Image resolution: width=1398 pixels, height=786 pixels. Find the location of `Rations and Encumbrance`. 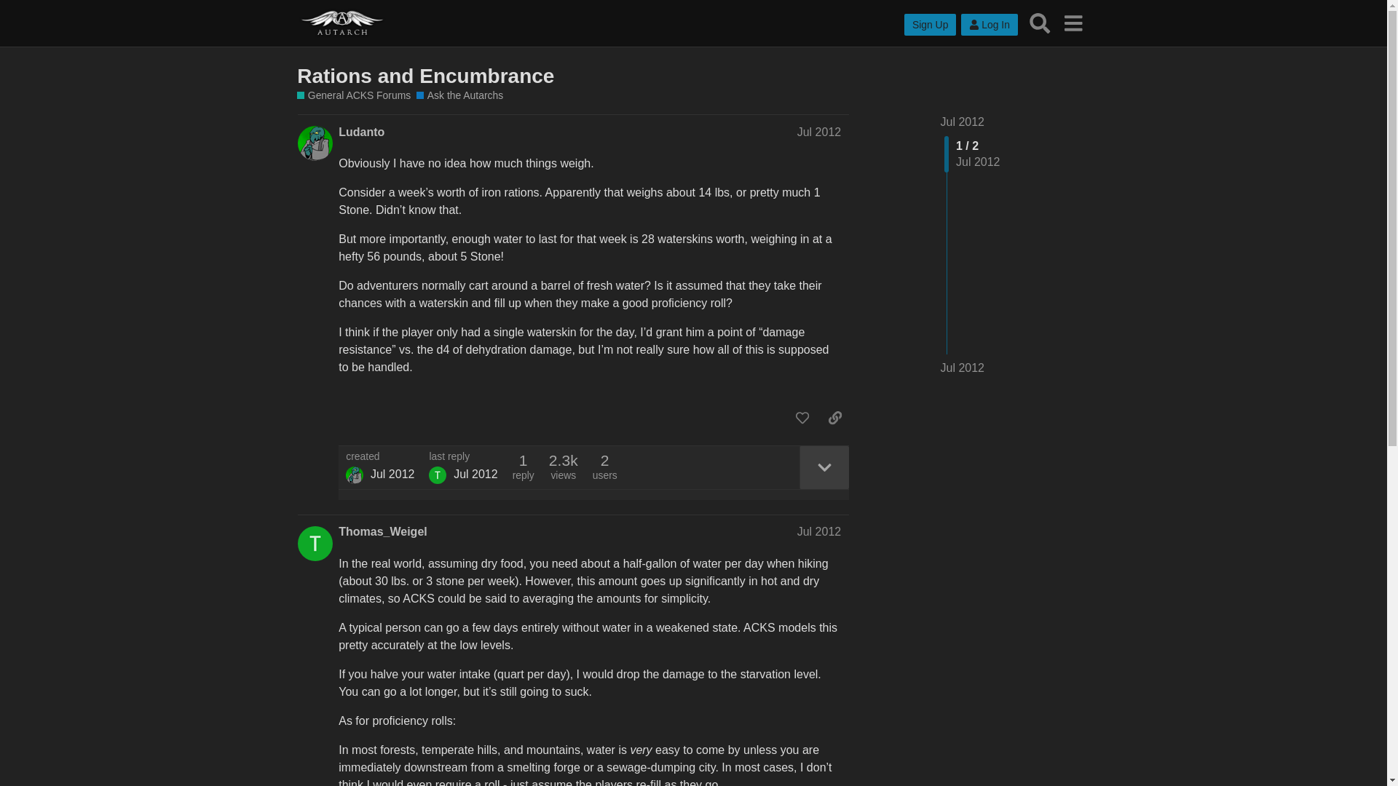

Rations and Encumbrance is located at coordinates (425, 76).